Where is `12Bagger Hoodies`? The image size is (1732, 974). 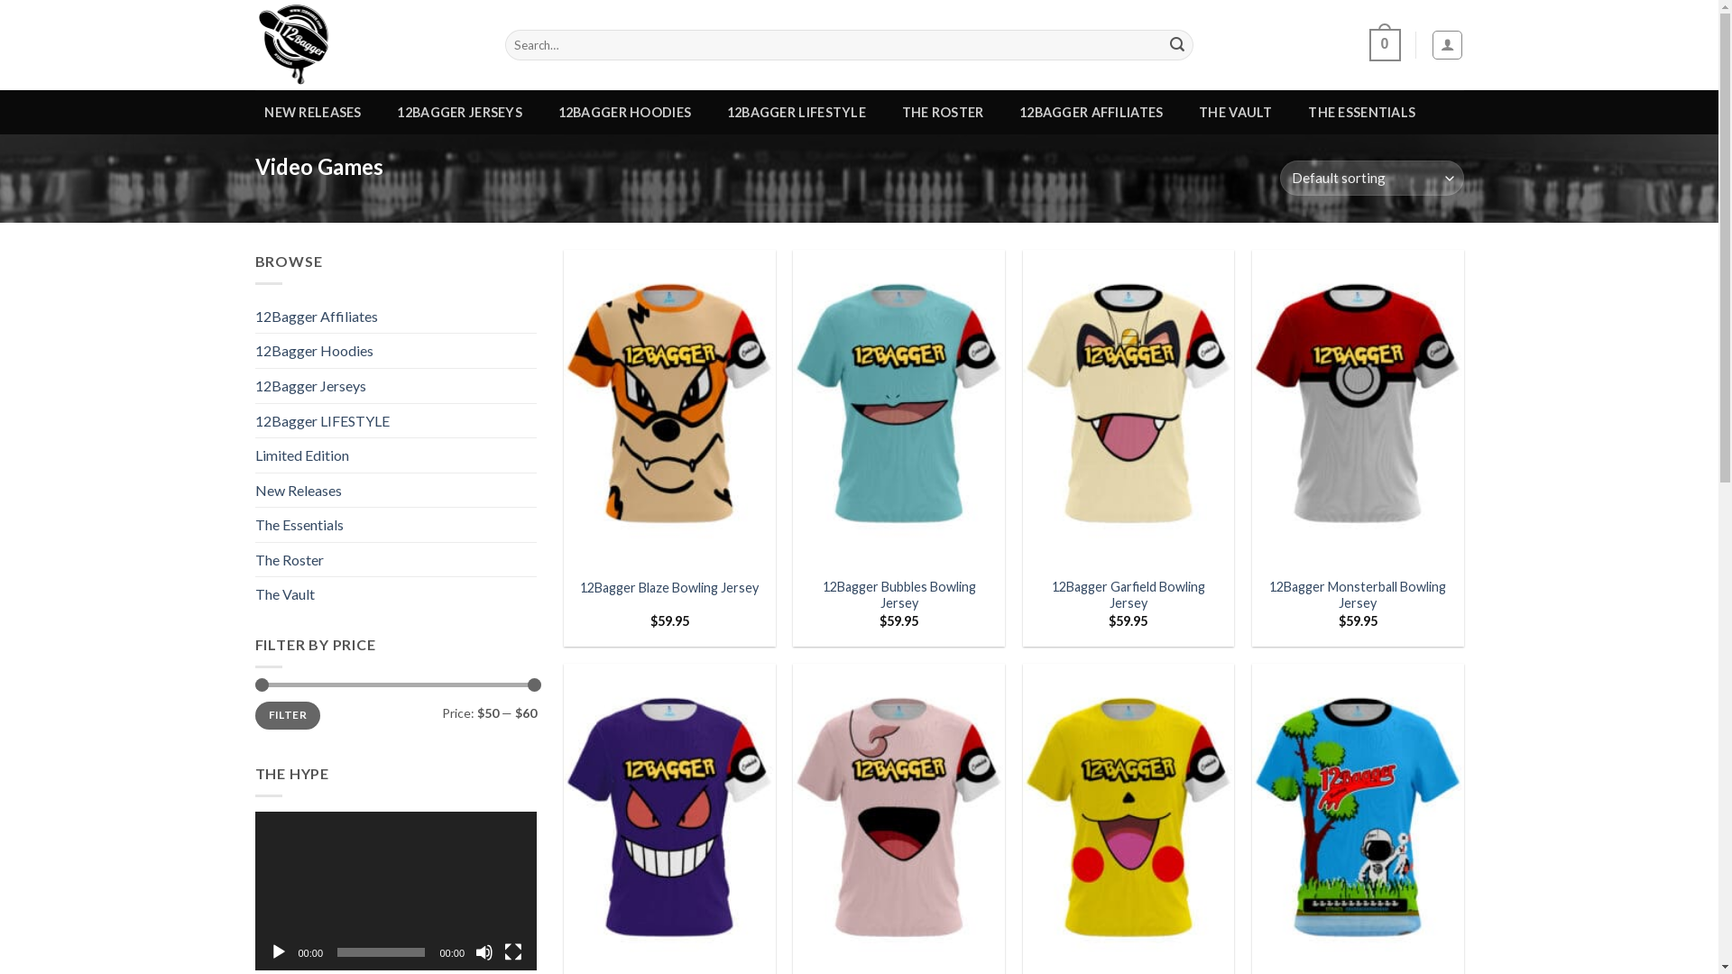
12Bagger Hoodies is located at coordinates (395, 351).